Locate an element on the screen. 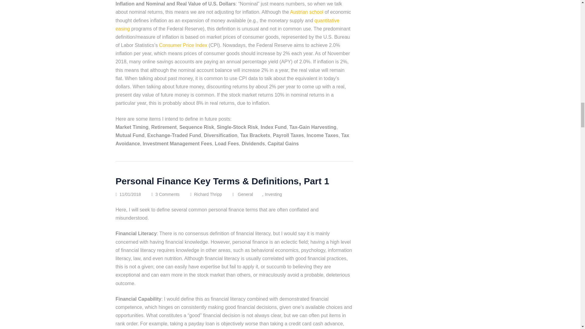 The width and height of the screenshot is (585, 329). General is located at coordinates (250, 194).